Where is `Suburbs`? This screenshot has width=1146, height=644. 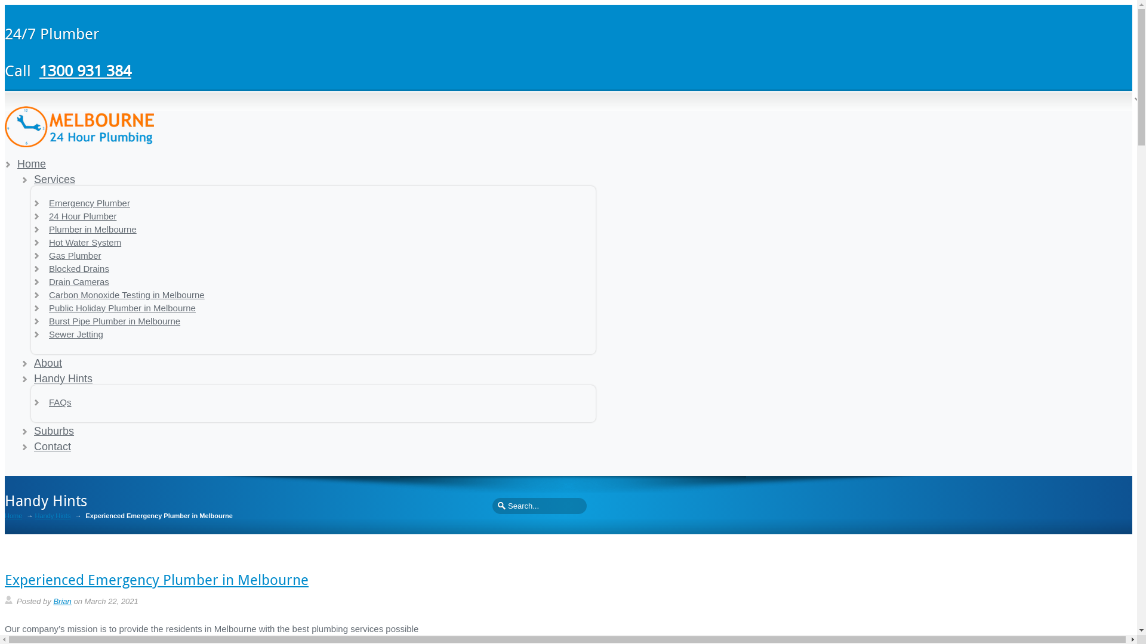 Suburbs is located at coordinates (54, 431).